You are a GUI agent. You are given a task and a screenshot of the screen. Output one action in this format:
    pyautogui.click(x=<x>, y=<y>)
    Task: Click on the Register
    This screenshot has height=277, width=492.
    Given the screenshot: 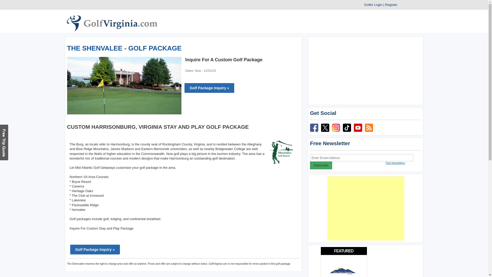 What is the action you would take?
    pyautogui.click(x=391, y=5)
    